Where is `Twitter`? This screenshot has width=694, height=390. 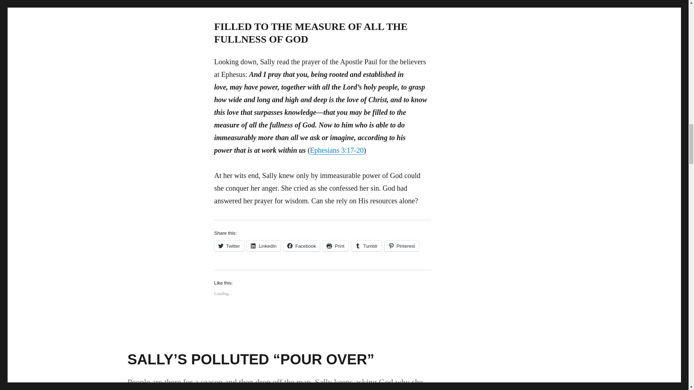
Twitter is located at coordinates (228, 246).